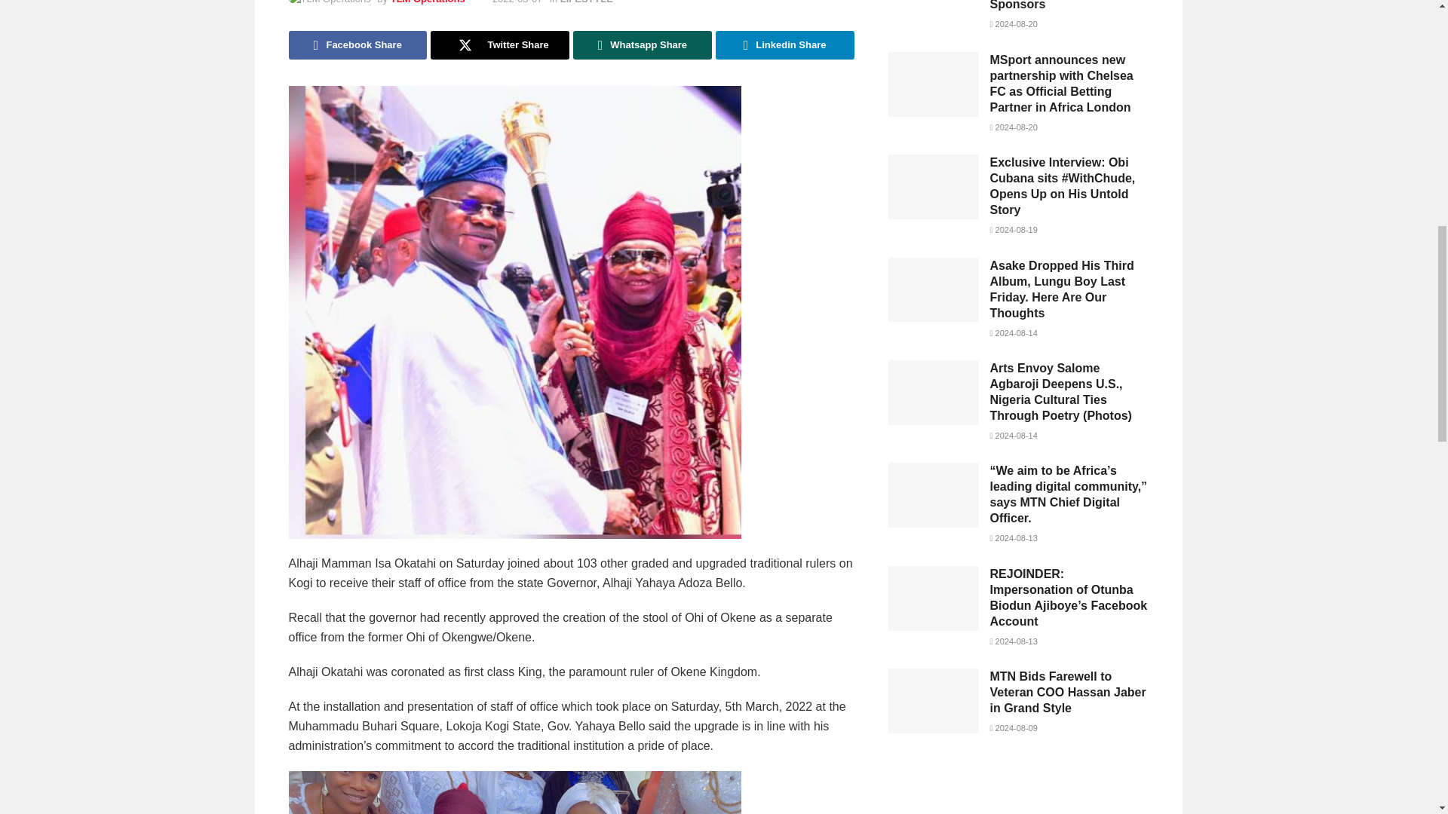 The height and width of the screenshot is (814, 1448). I want to click on 2022-03-07, so click(517, 2).